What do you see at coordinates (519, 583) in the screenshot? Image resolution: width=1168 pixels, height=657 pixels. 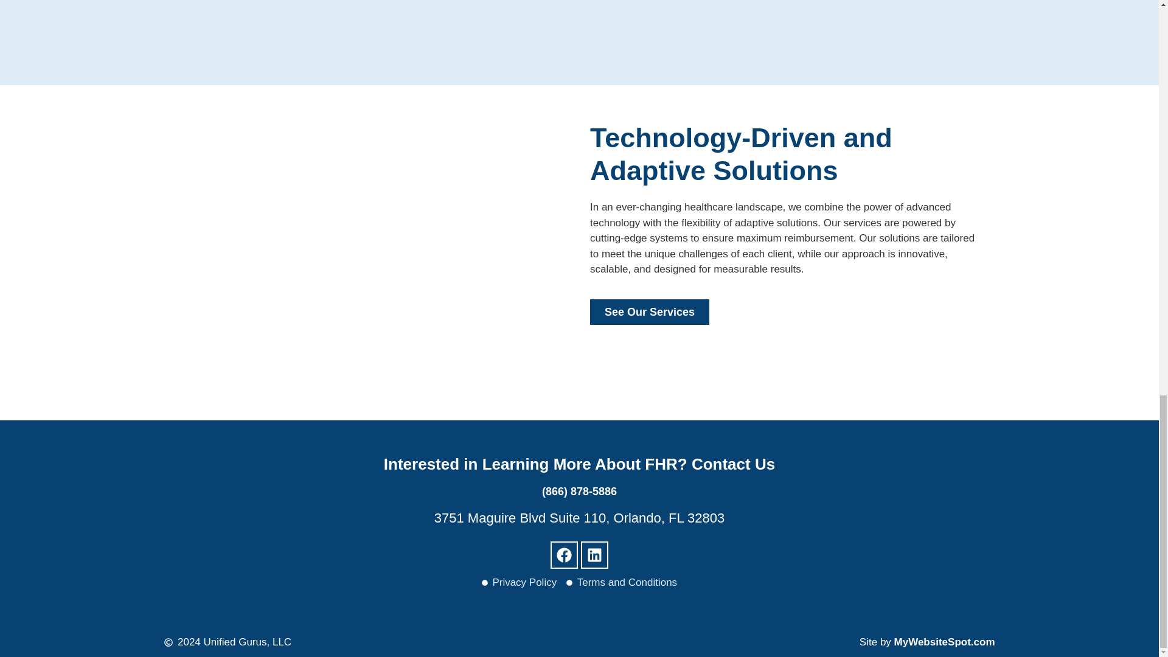 I see `Privacy Policy` at bounding box center [519, 583].